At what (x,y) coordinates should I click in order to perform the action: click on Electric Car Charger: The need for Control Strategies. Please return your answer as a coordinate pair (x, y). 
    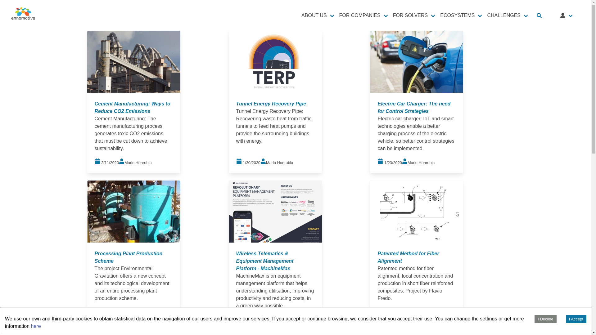
    Looking at the image, I should click on (414, 107).